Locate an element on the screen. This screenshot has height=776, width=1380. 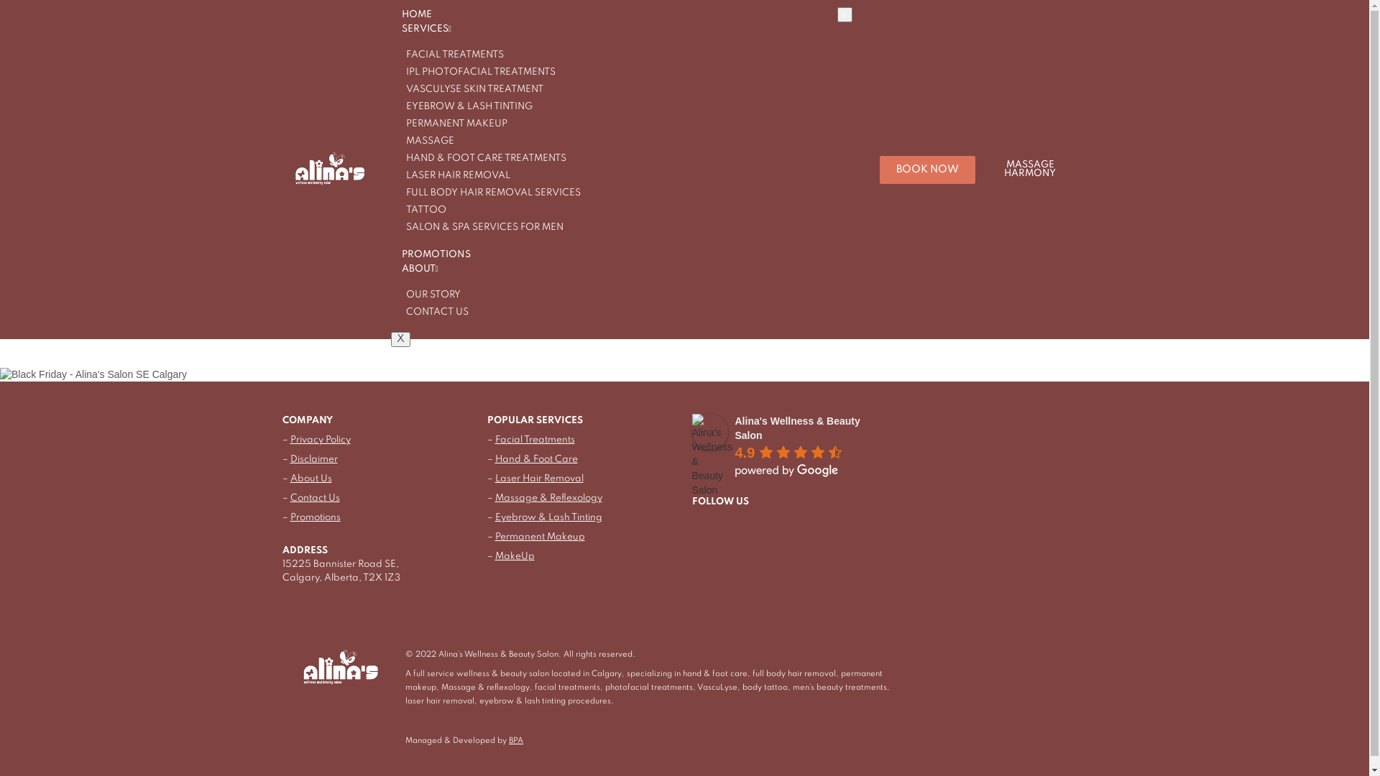
TATTOO is located at coordinates (423, 210).